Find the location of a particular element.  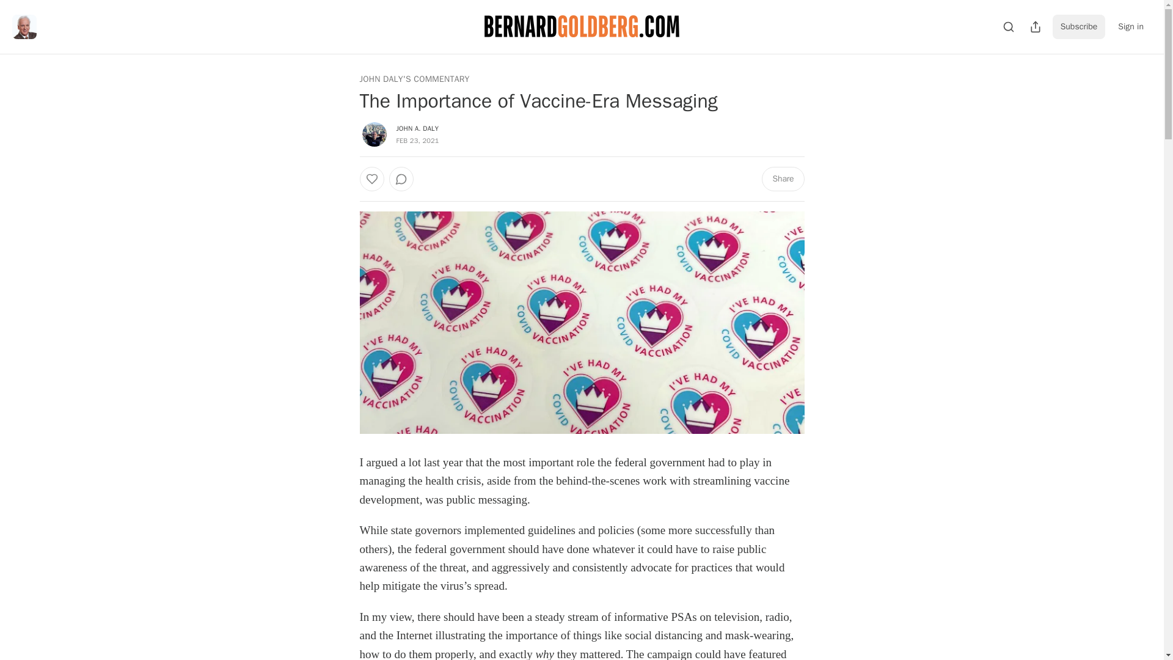

JOHN A. DALY is located at coordinates (417, 128).